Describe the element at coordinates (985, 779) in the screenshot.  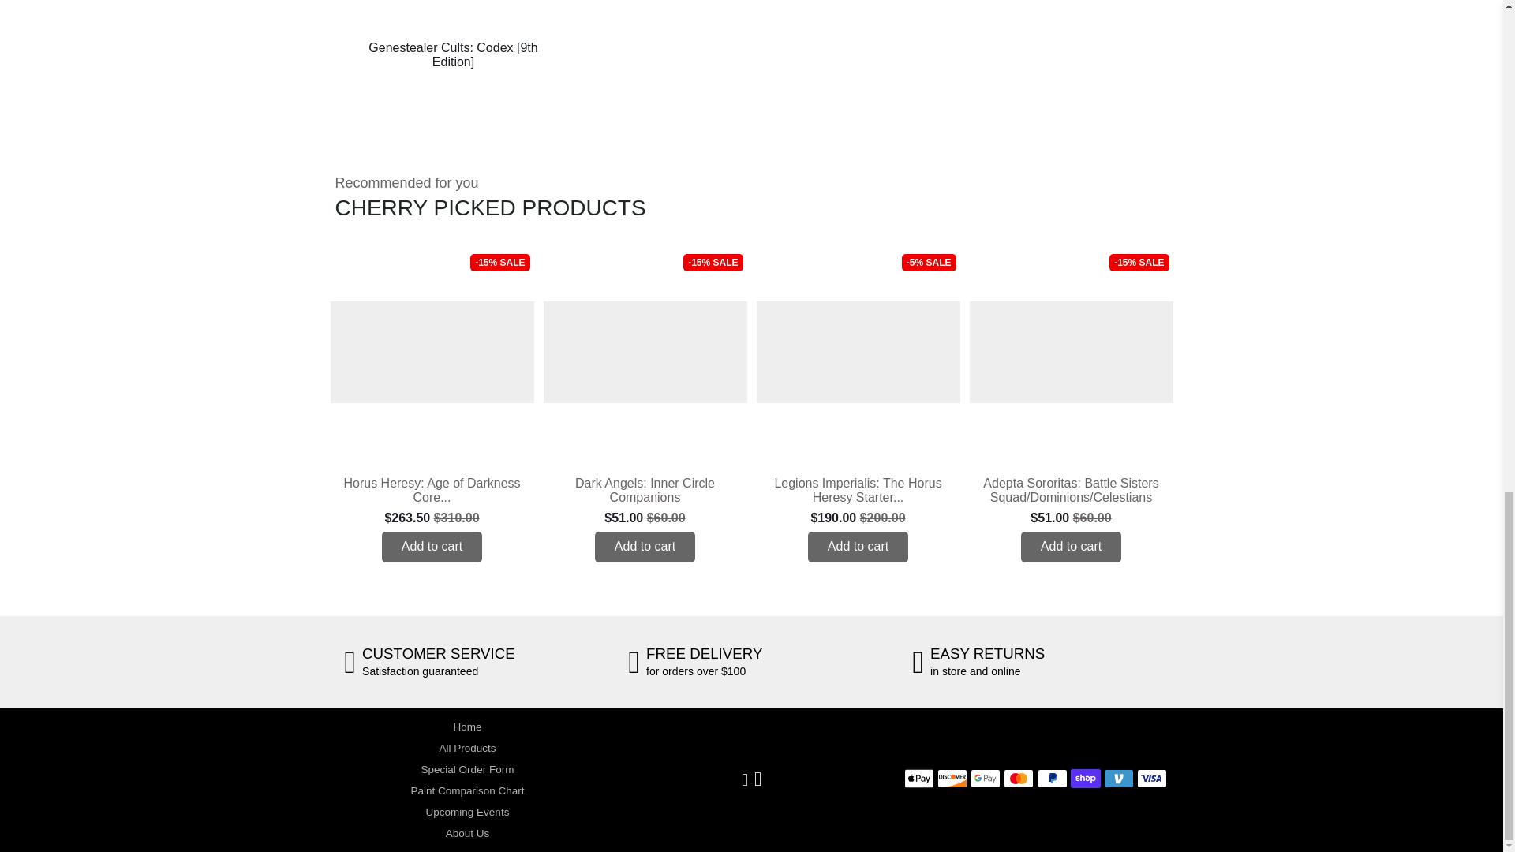
I see `Google Pay` at that location.